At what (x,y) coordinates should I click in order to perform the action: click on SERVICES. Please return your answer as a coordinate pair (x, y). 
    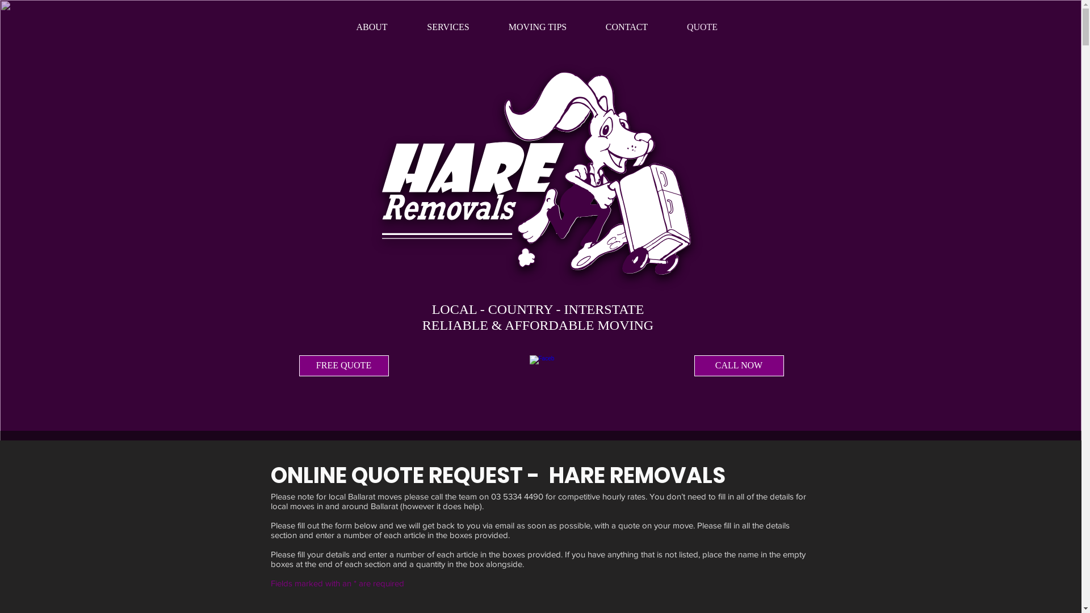
    Looking at the image, I should click on (448, 27).